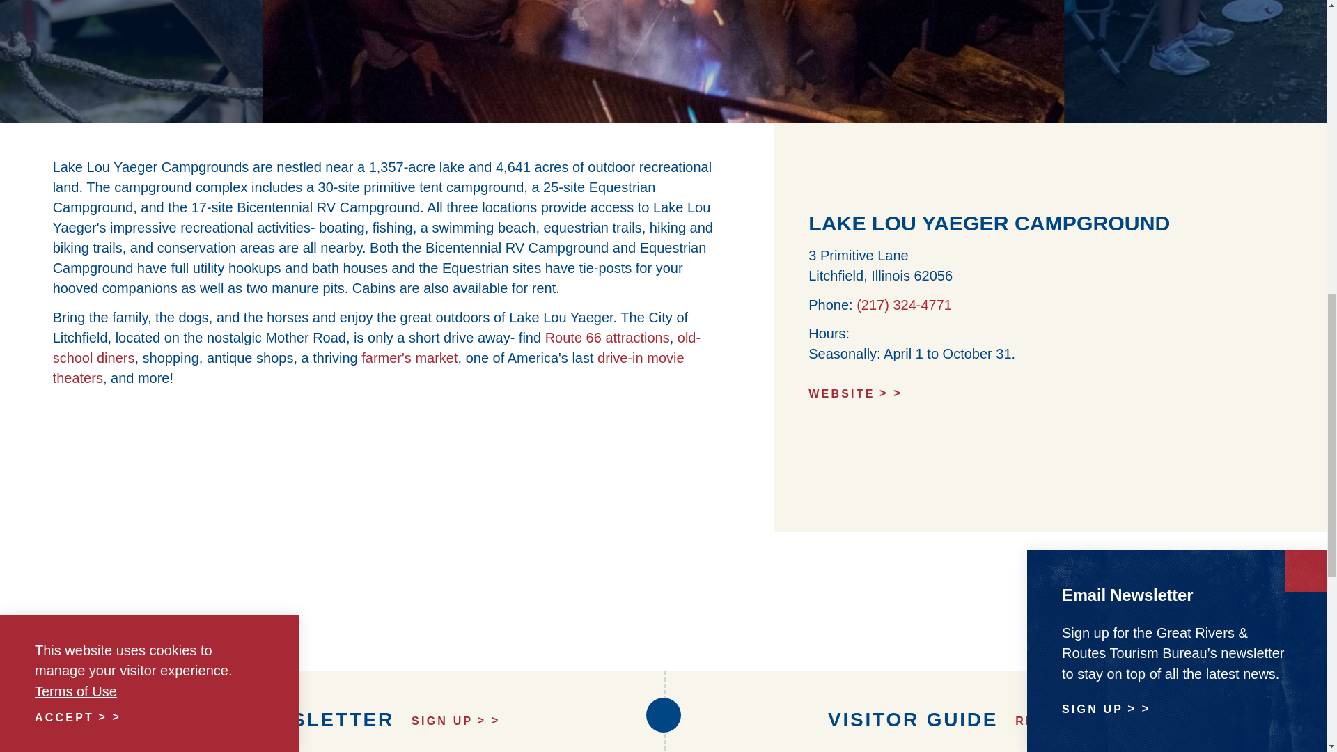 This screenshot has width=1337, height=752. What do you see at coordinates (377, 347) in the screenshot?
I see `old-school diners` at bounding box center [377, 347].